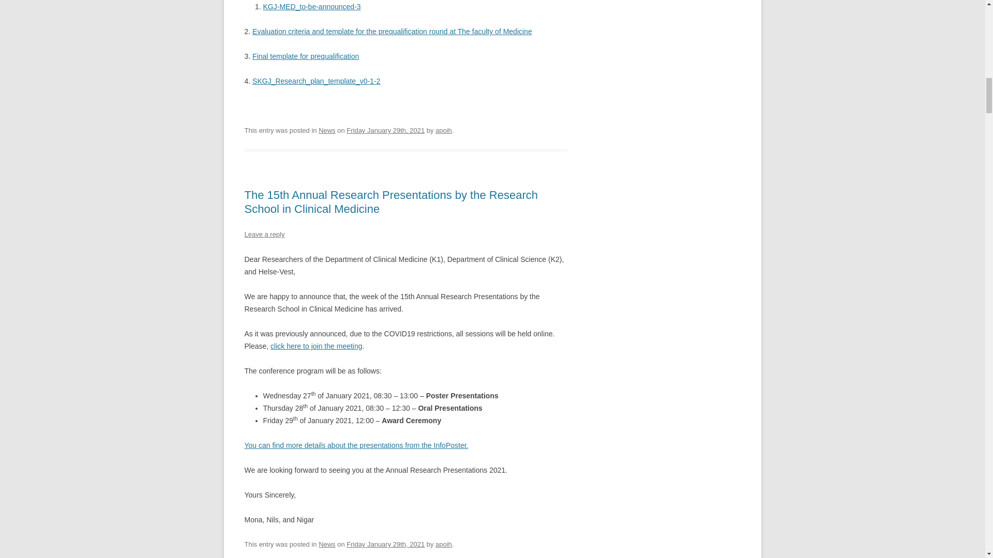 The width and height of the screenshot is (993, 558). Describe the element at coordinates (444, 544) in the screenshot. I see `View all posts by apoih` at that location.